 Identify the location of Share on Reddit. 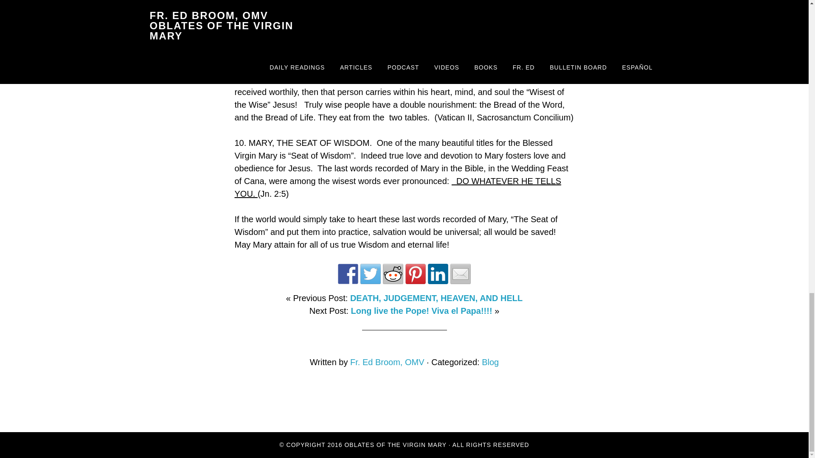
(393, 274).